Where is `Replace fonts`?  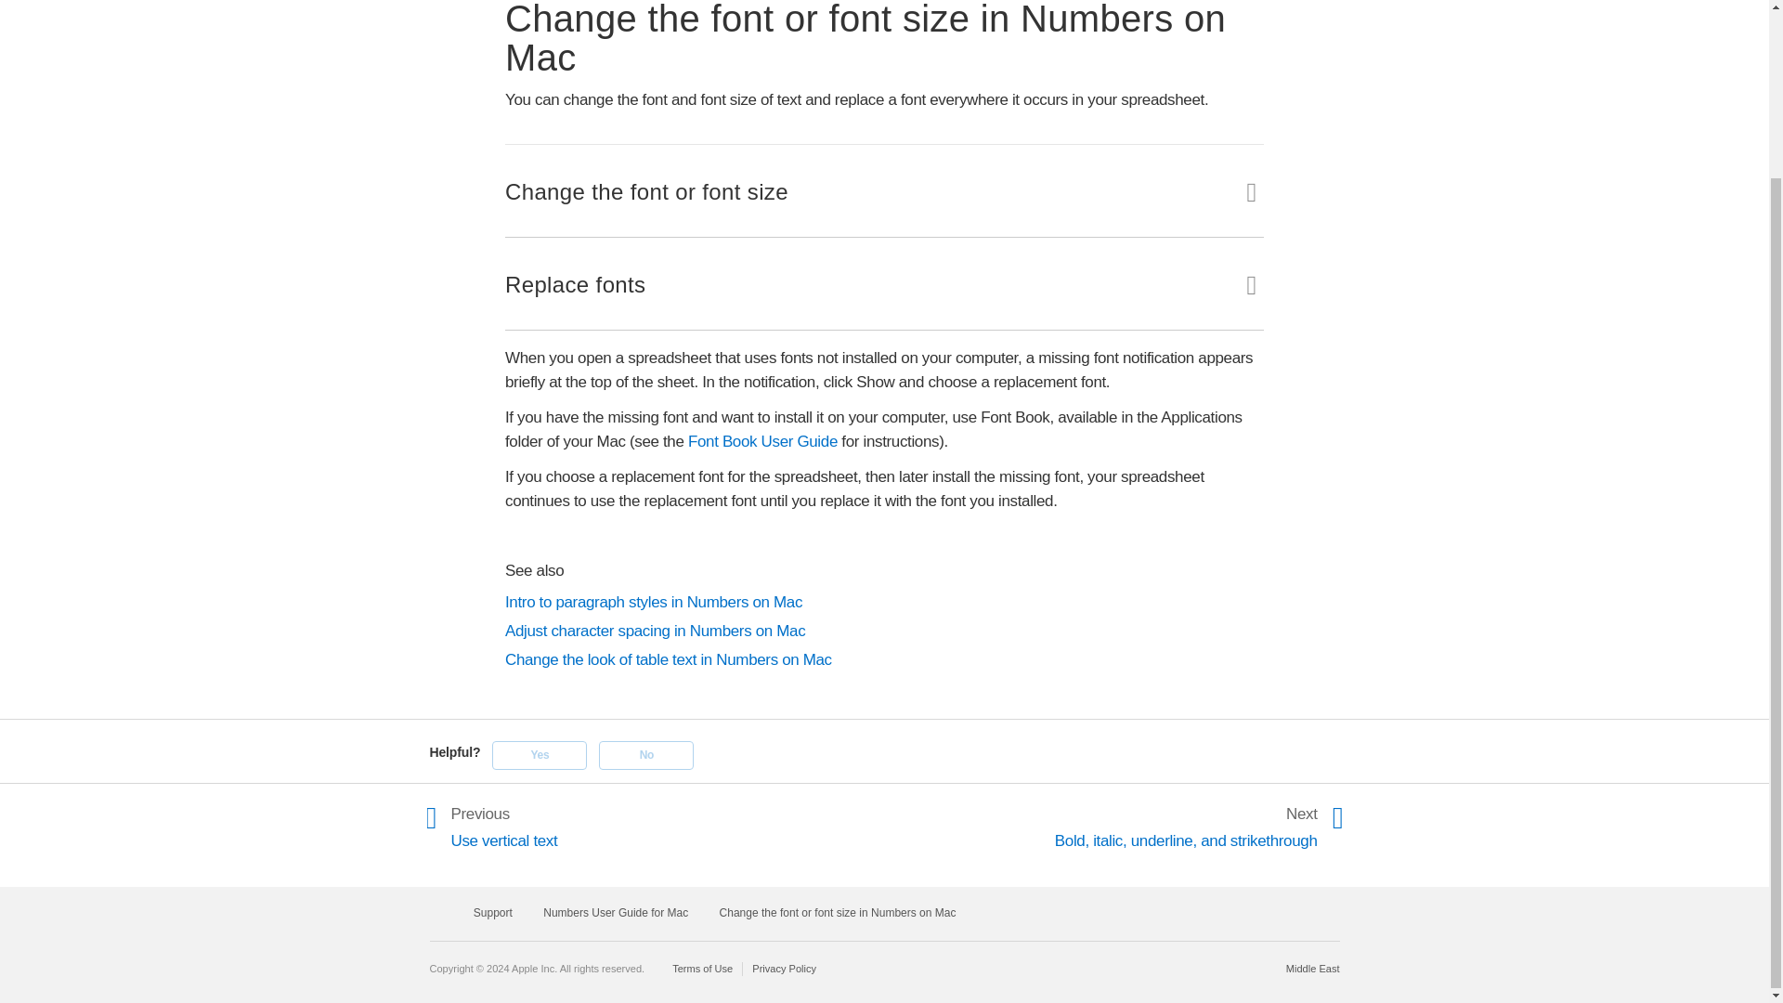 Replace fonts is located at coordinates (891, 275).